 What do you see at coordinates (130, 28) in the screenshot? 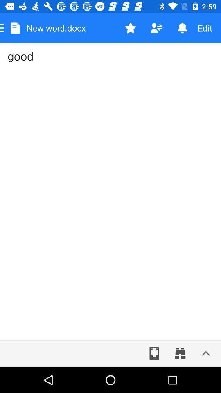
I see `go to favourite` at bounding box center [130, 28].